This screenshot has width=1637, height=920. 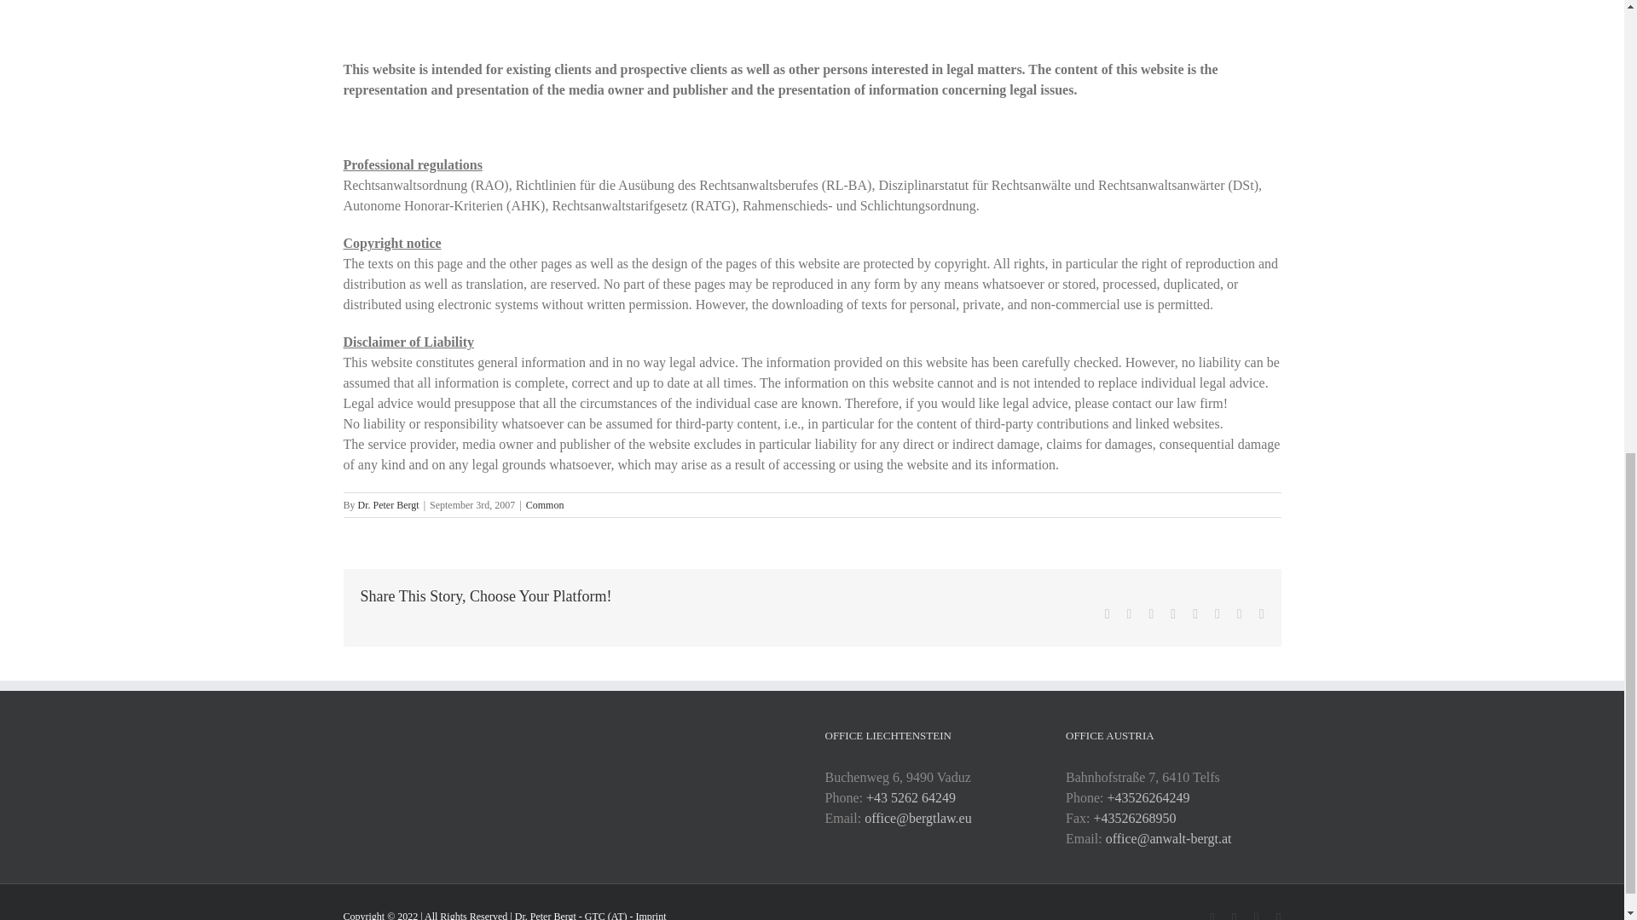 I want to click on Posts by Dr. Peter Bergt, so click(x=389, y=505).